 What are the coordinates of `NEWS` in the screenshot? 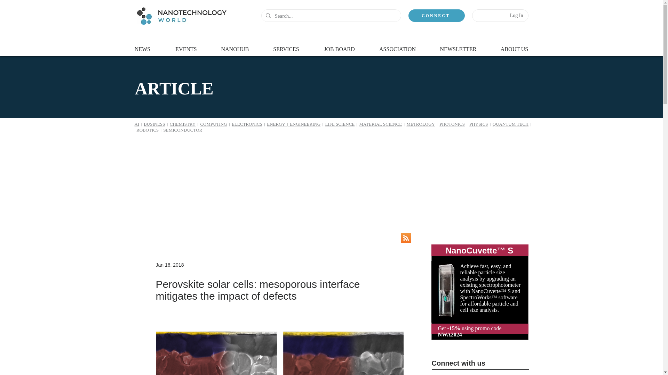 It's located at (142, 46).